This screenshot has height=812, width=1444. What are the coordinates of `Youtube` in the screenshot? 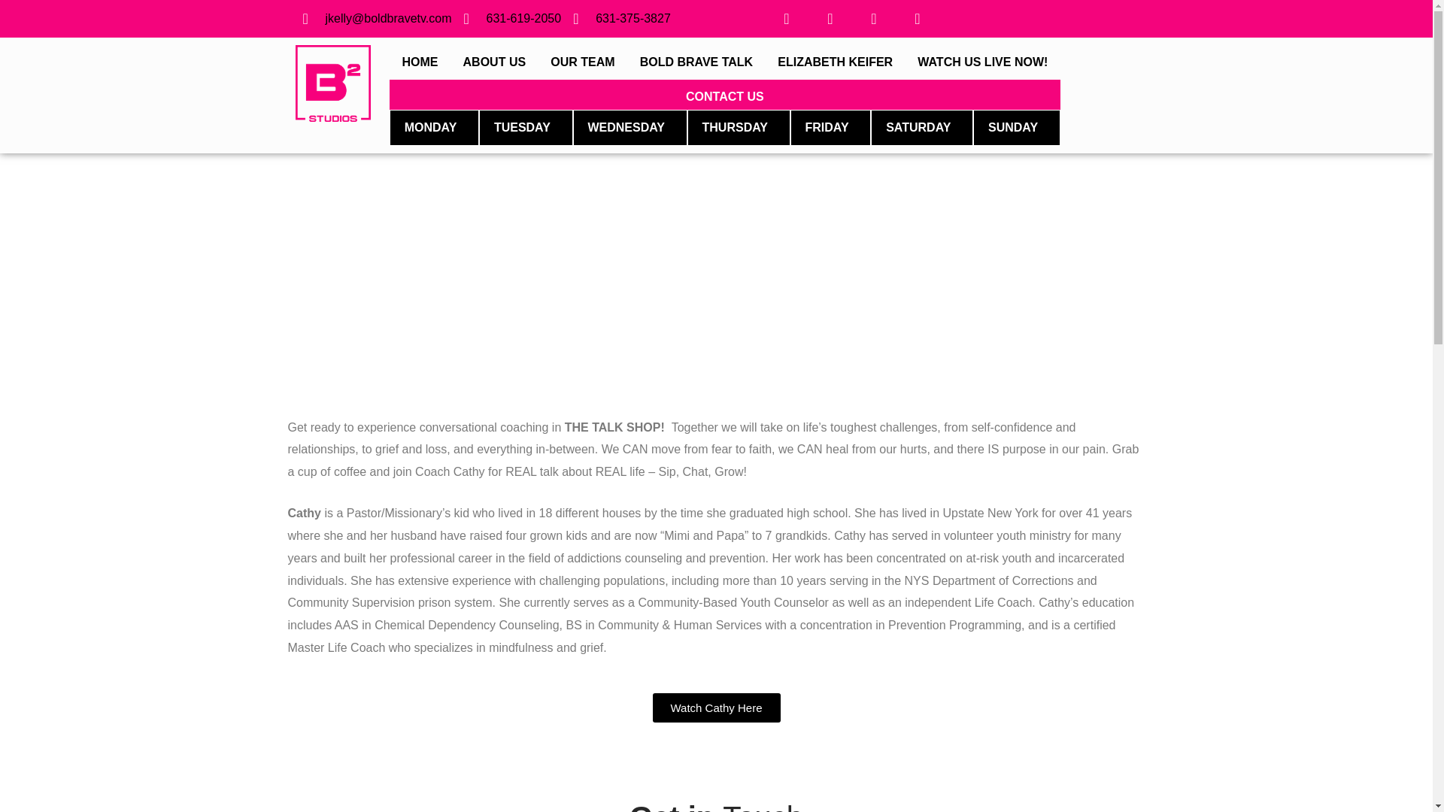 It's located at (874, 18).